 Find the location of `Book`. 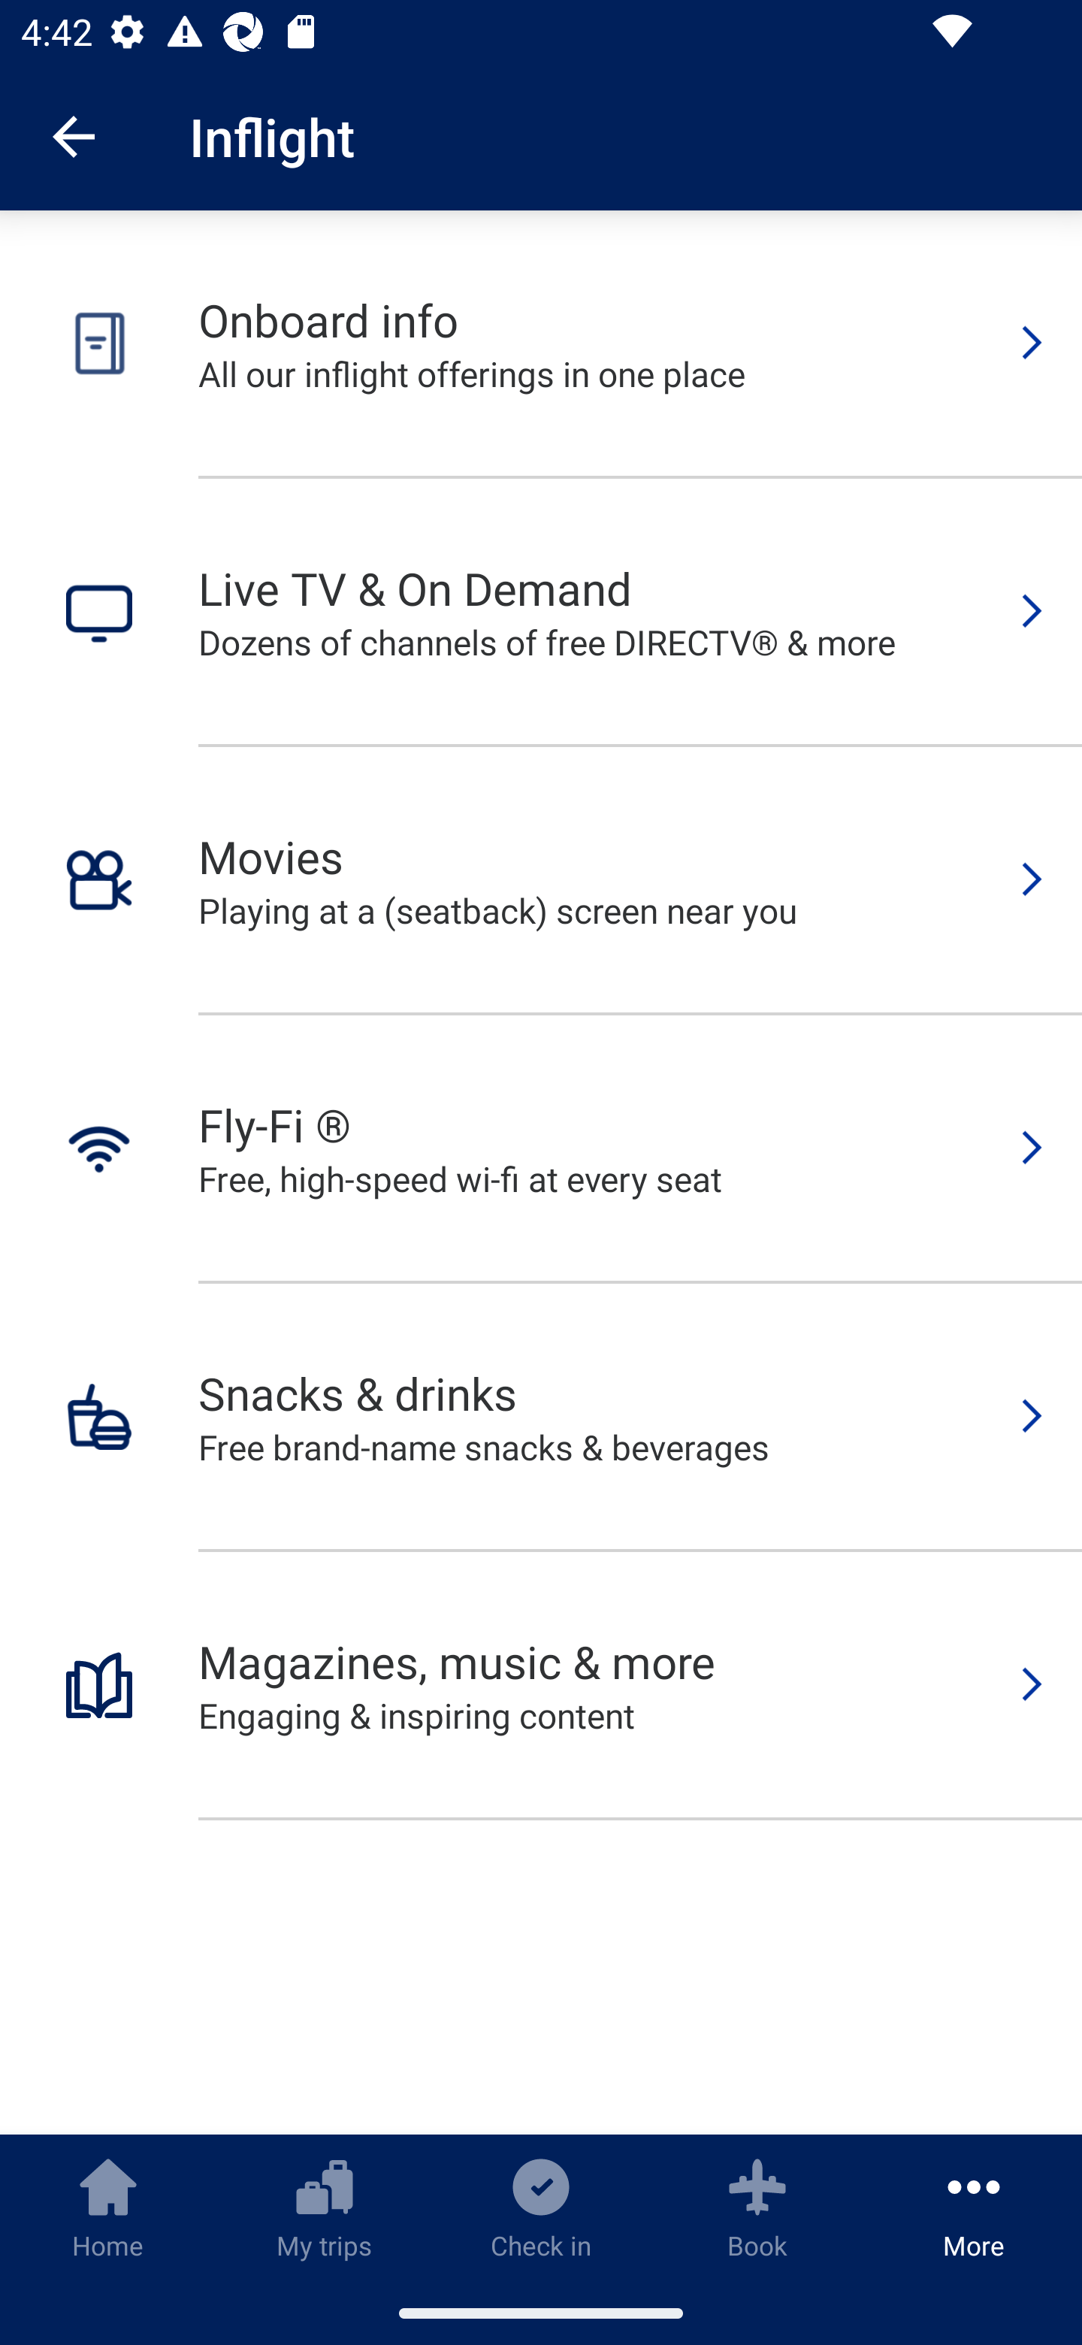

Book is located at coordinates (757, 2207).